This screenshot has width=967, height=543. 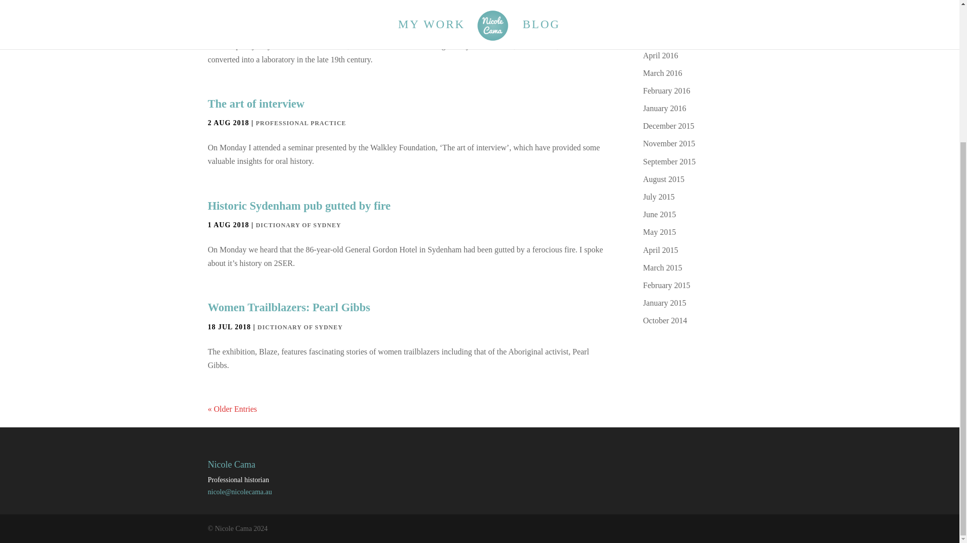 I want to click on December 2015, so click(x=668, y=126).